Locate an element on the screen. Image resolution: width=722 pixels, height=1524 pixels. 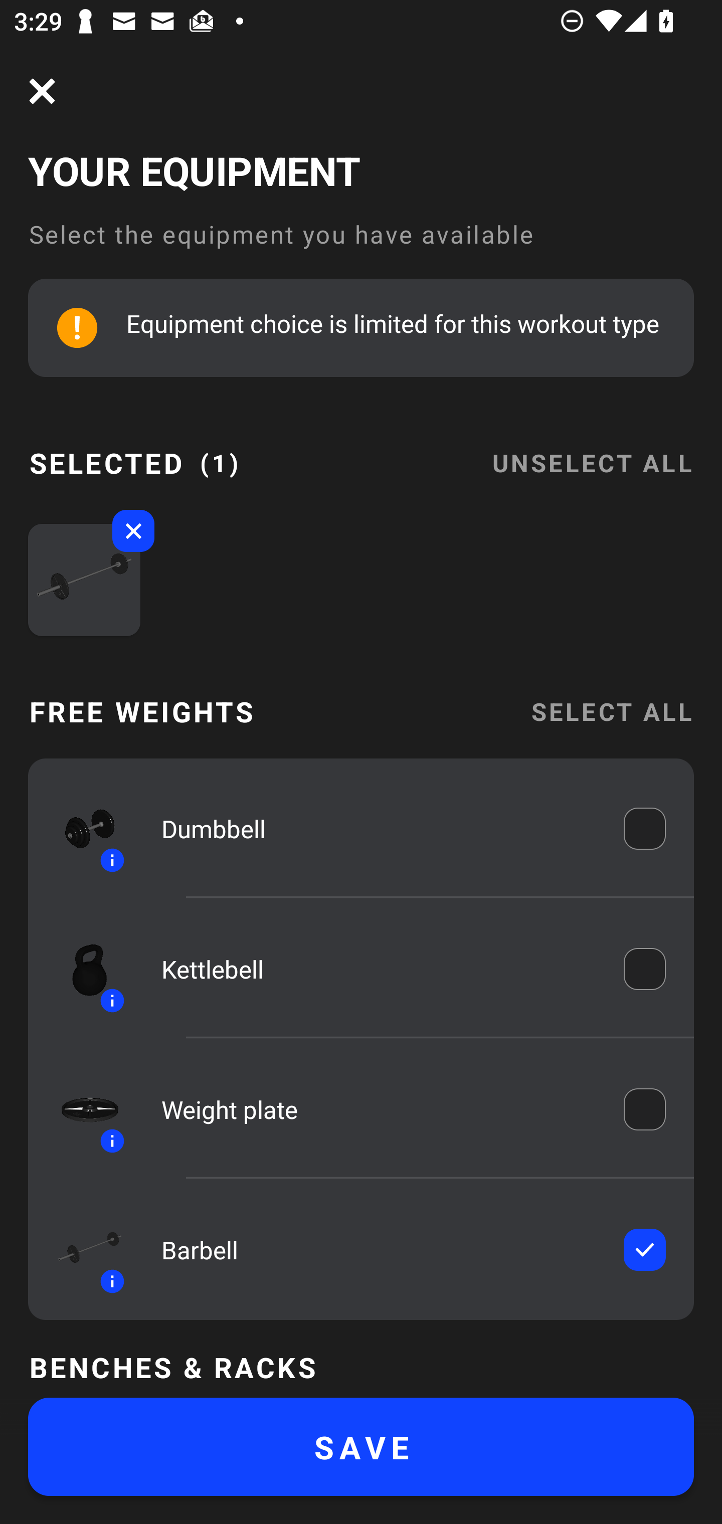
SELECT ALL is located at coordinates (612, 711).